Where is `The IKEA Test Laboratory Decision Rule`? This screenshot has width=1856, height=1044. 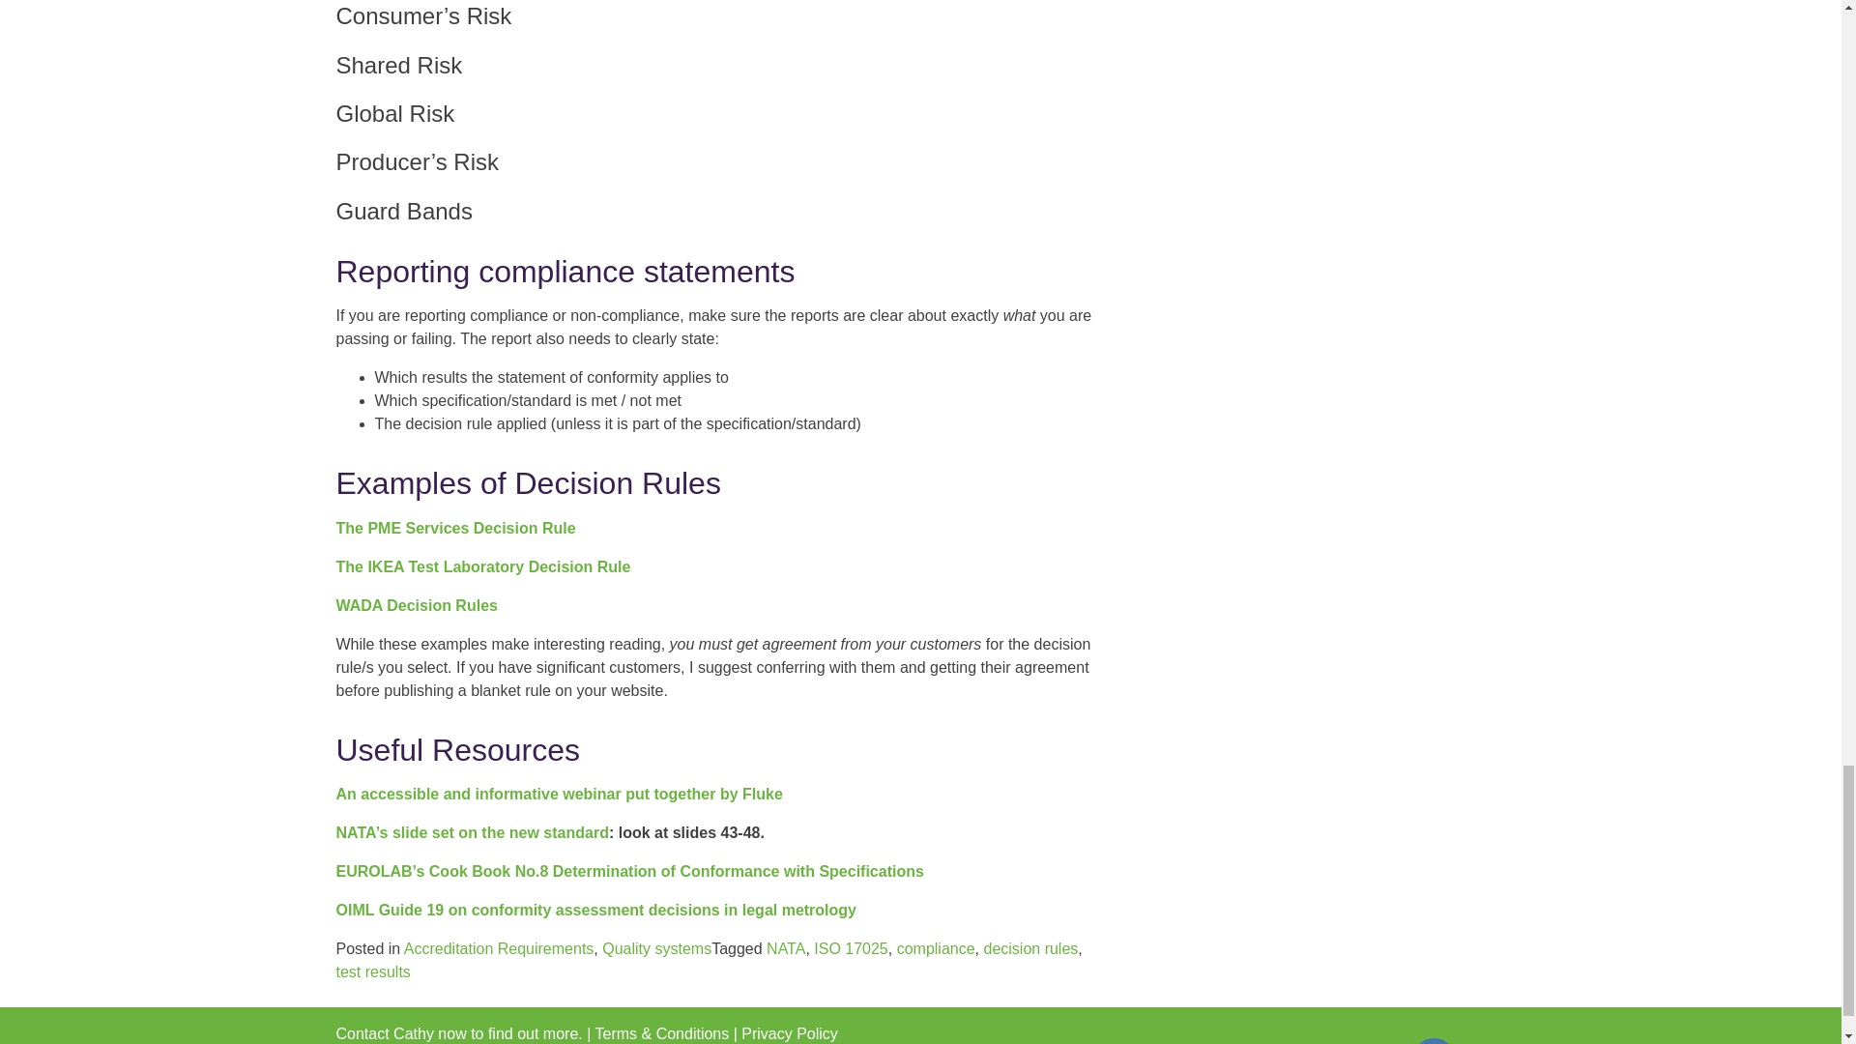 The IKEA Test Laboratory Decision Rule is located at coordinates (483, 566).